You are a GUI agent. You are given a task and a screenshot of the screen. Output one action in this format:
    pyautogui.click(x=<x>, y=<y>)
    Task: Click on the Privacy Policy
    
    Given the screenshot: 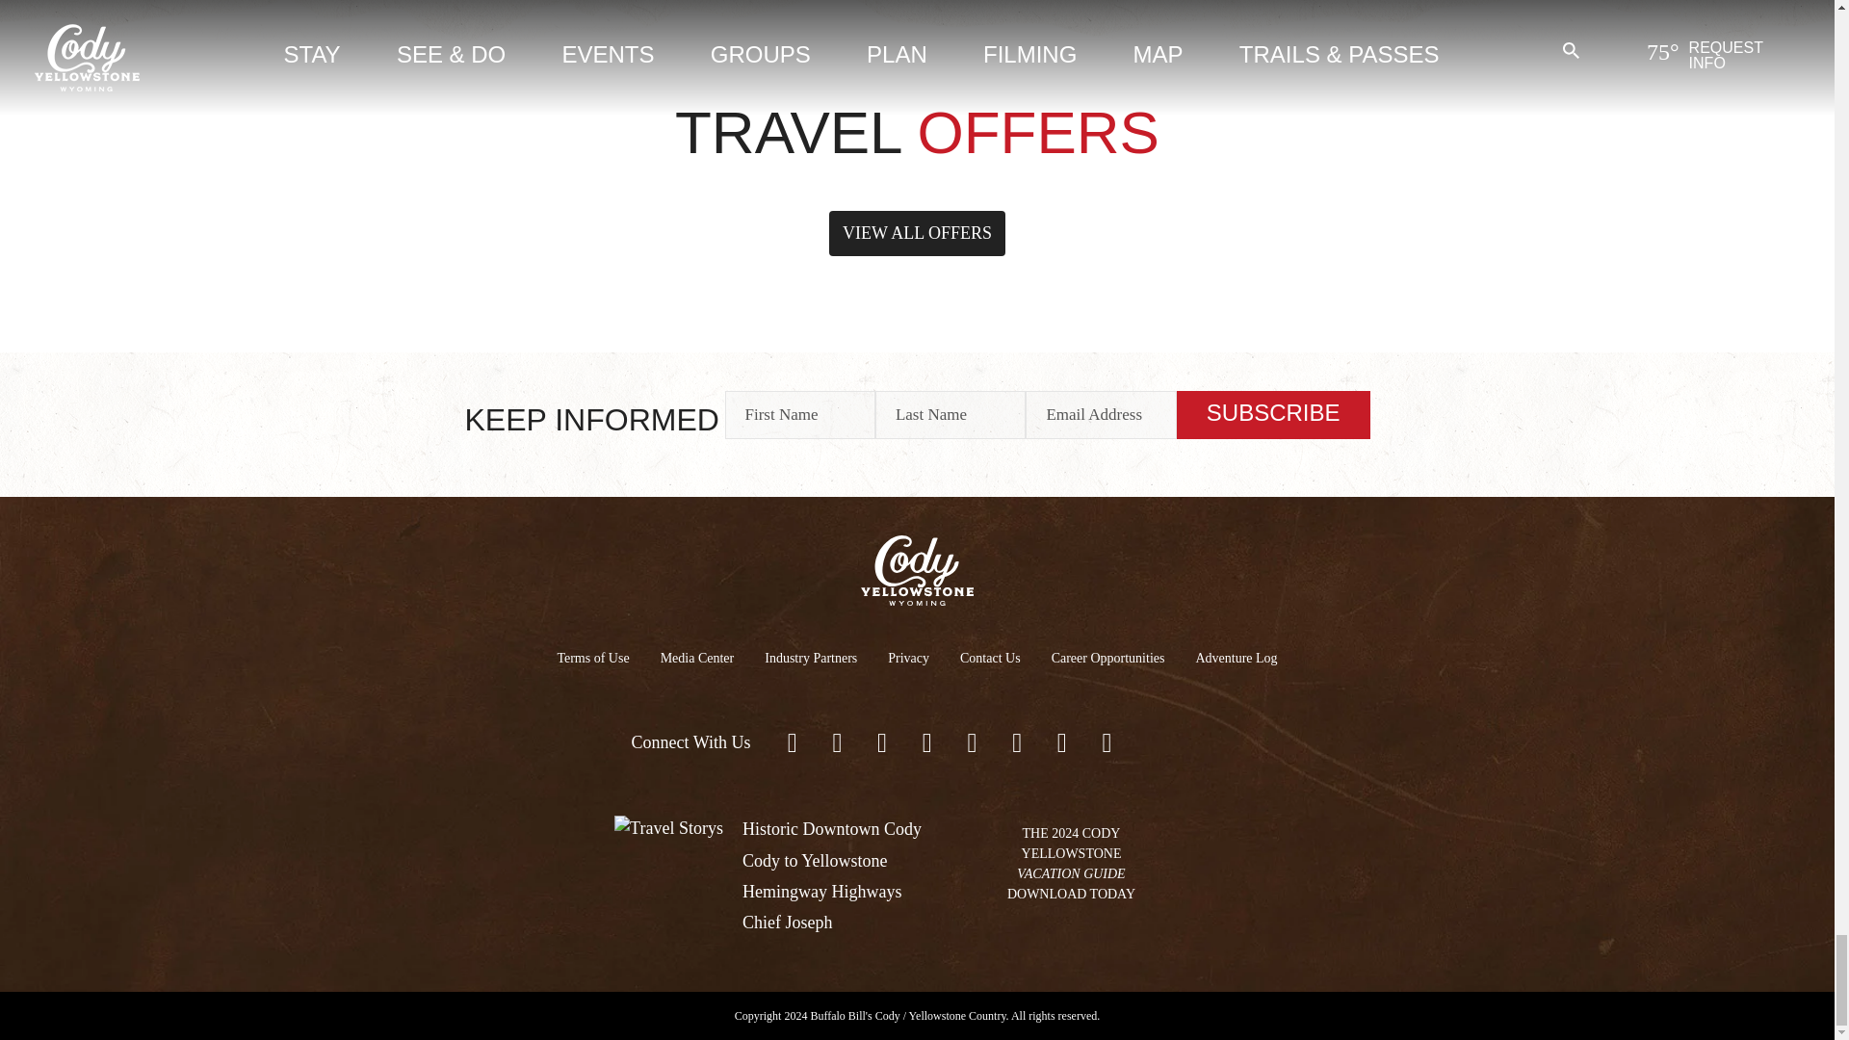 What is the action you would take?
    pyautogui.click(x=909, y=657)
    